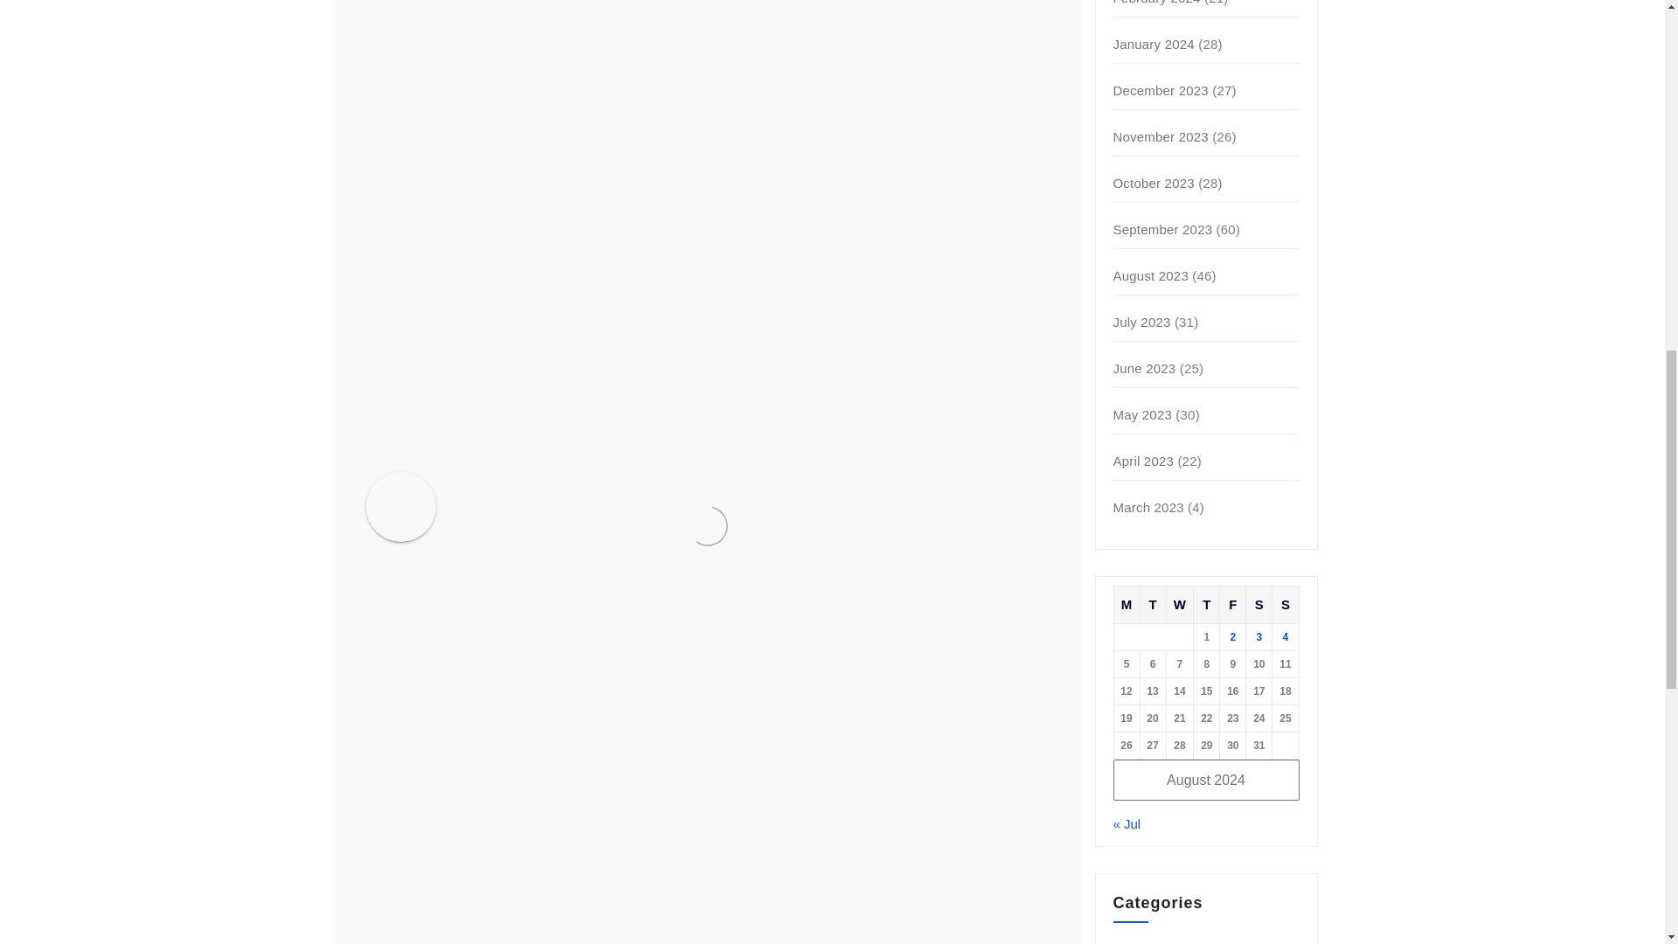 This screenshot has height=944, width=1678. Describe the element at coordinates (605, 486) in the screenshot. I see `Operanomadimilano` at that location.